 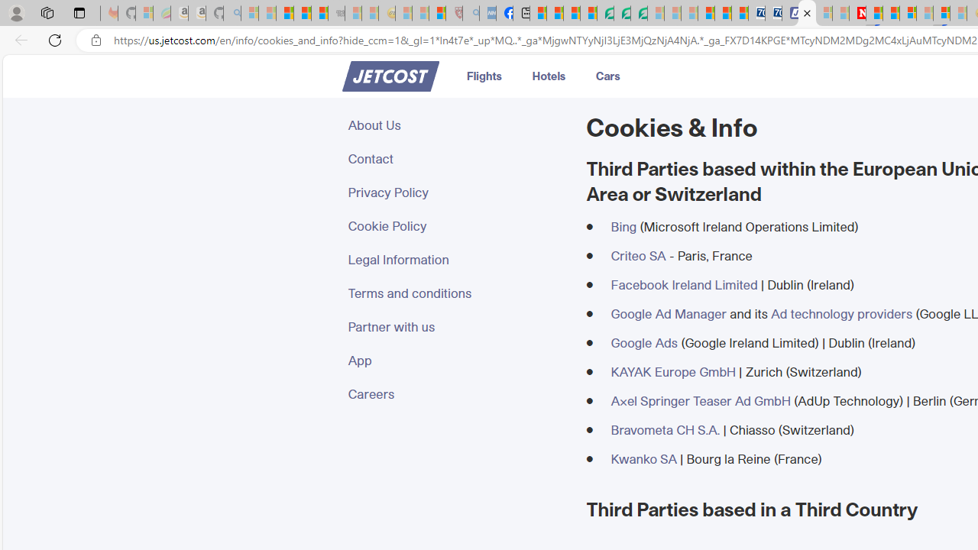 I want to click on LendingTree - Compare Lenders, so click(x=605, y=14).